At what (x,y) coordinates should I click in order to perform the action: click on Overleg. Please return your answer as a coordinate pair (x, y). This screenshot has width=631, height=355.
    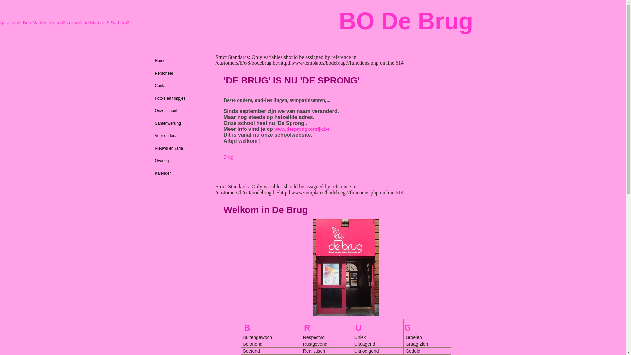
    Looking at the image, I should click on (182, 161).